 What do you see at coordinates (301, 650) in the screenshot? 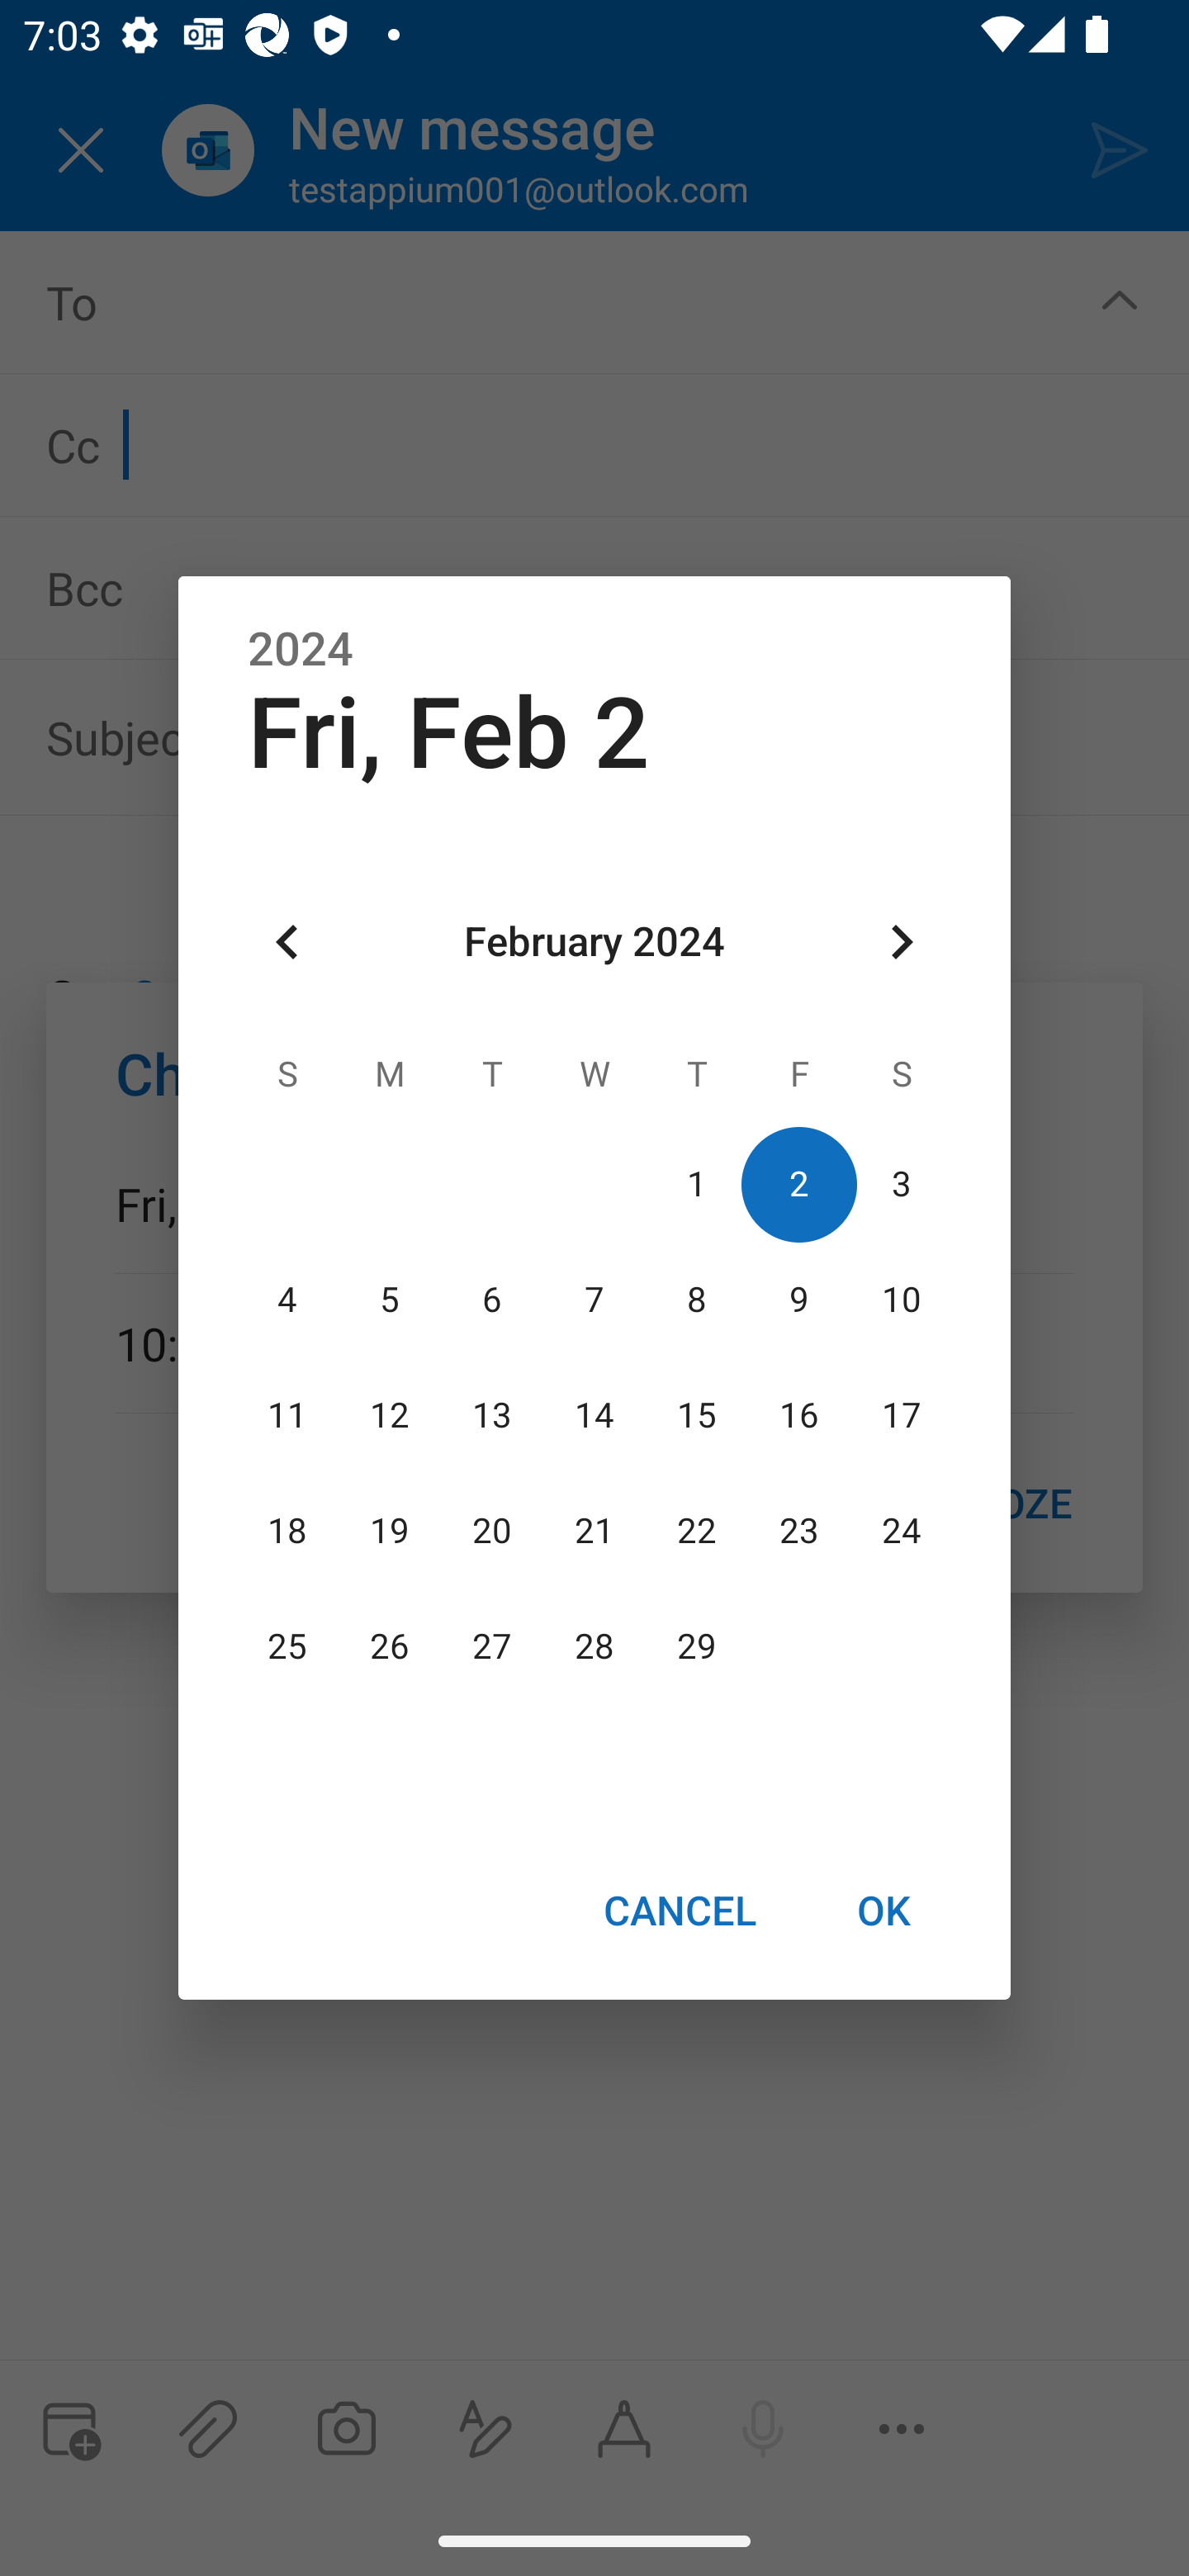
I see `2024` at bounding box center [301, 650].